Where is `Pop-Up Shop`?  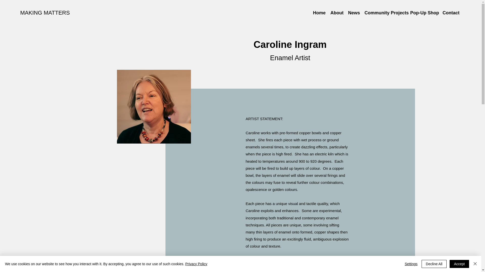
Pop-Up Shop is located at coordinates (424, 12).